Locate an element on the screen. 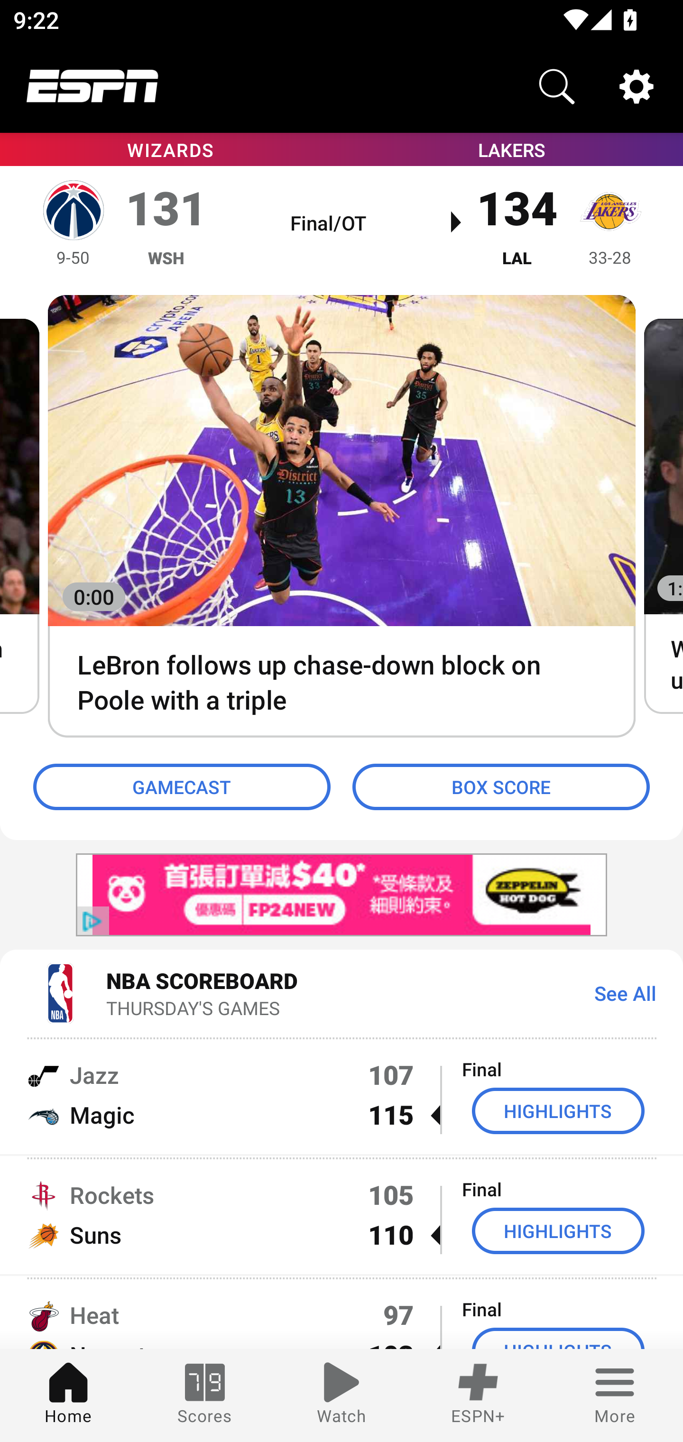 This screenshot has height=1442, width=683. Settings is located at coordinates (637, 86).